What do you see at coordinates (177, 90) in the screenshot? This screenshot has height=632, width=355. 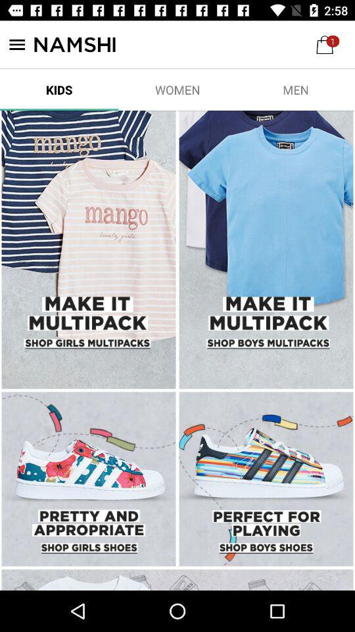 I see `press the item next to men` at bounding box center [177, 90].